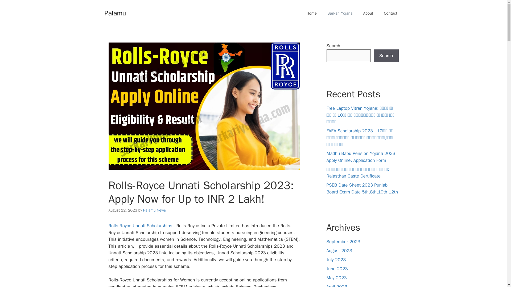  What do you see at coordinates (336, 278) in the screenshot?
I see `May 2023` at bounding box center [336, 278].